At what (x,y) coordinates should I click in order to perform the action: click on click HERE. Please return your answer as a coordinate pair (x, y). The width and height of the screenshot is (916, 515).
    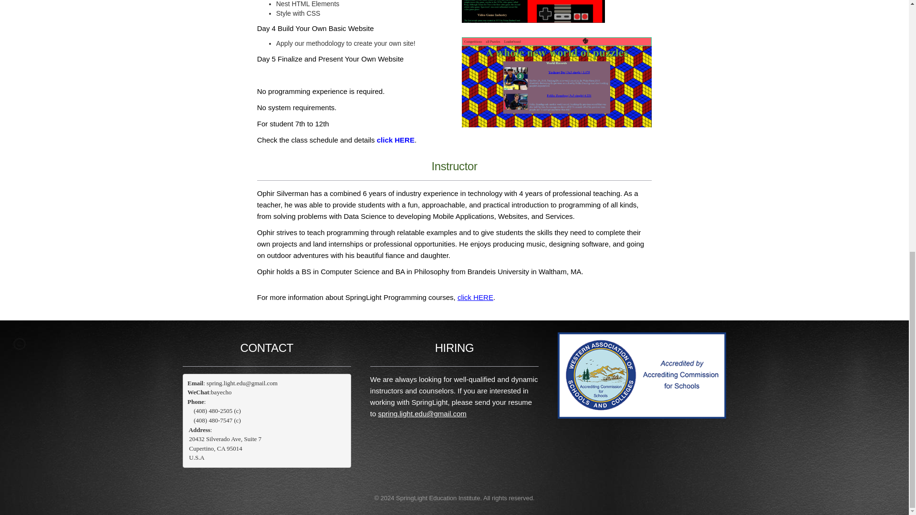
    Looking at the image, I should click on (475, 297).